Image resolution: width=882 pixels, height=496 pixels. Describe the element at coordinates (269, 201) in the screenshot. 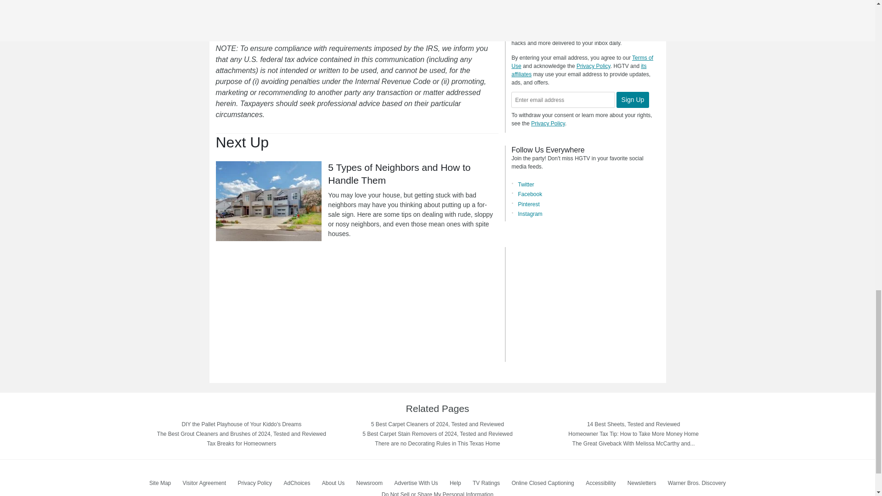

I see `5 Types of Neighbors and How to Handle Them` at that location.